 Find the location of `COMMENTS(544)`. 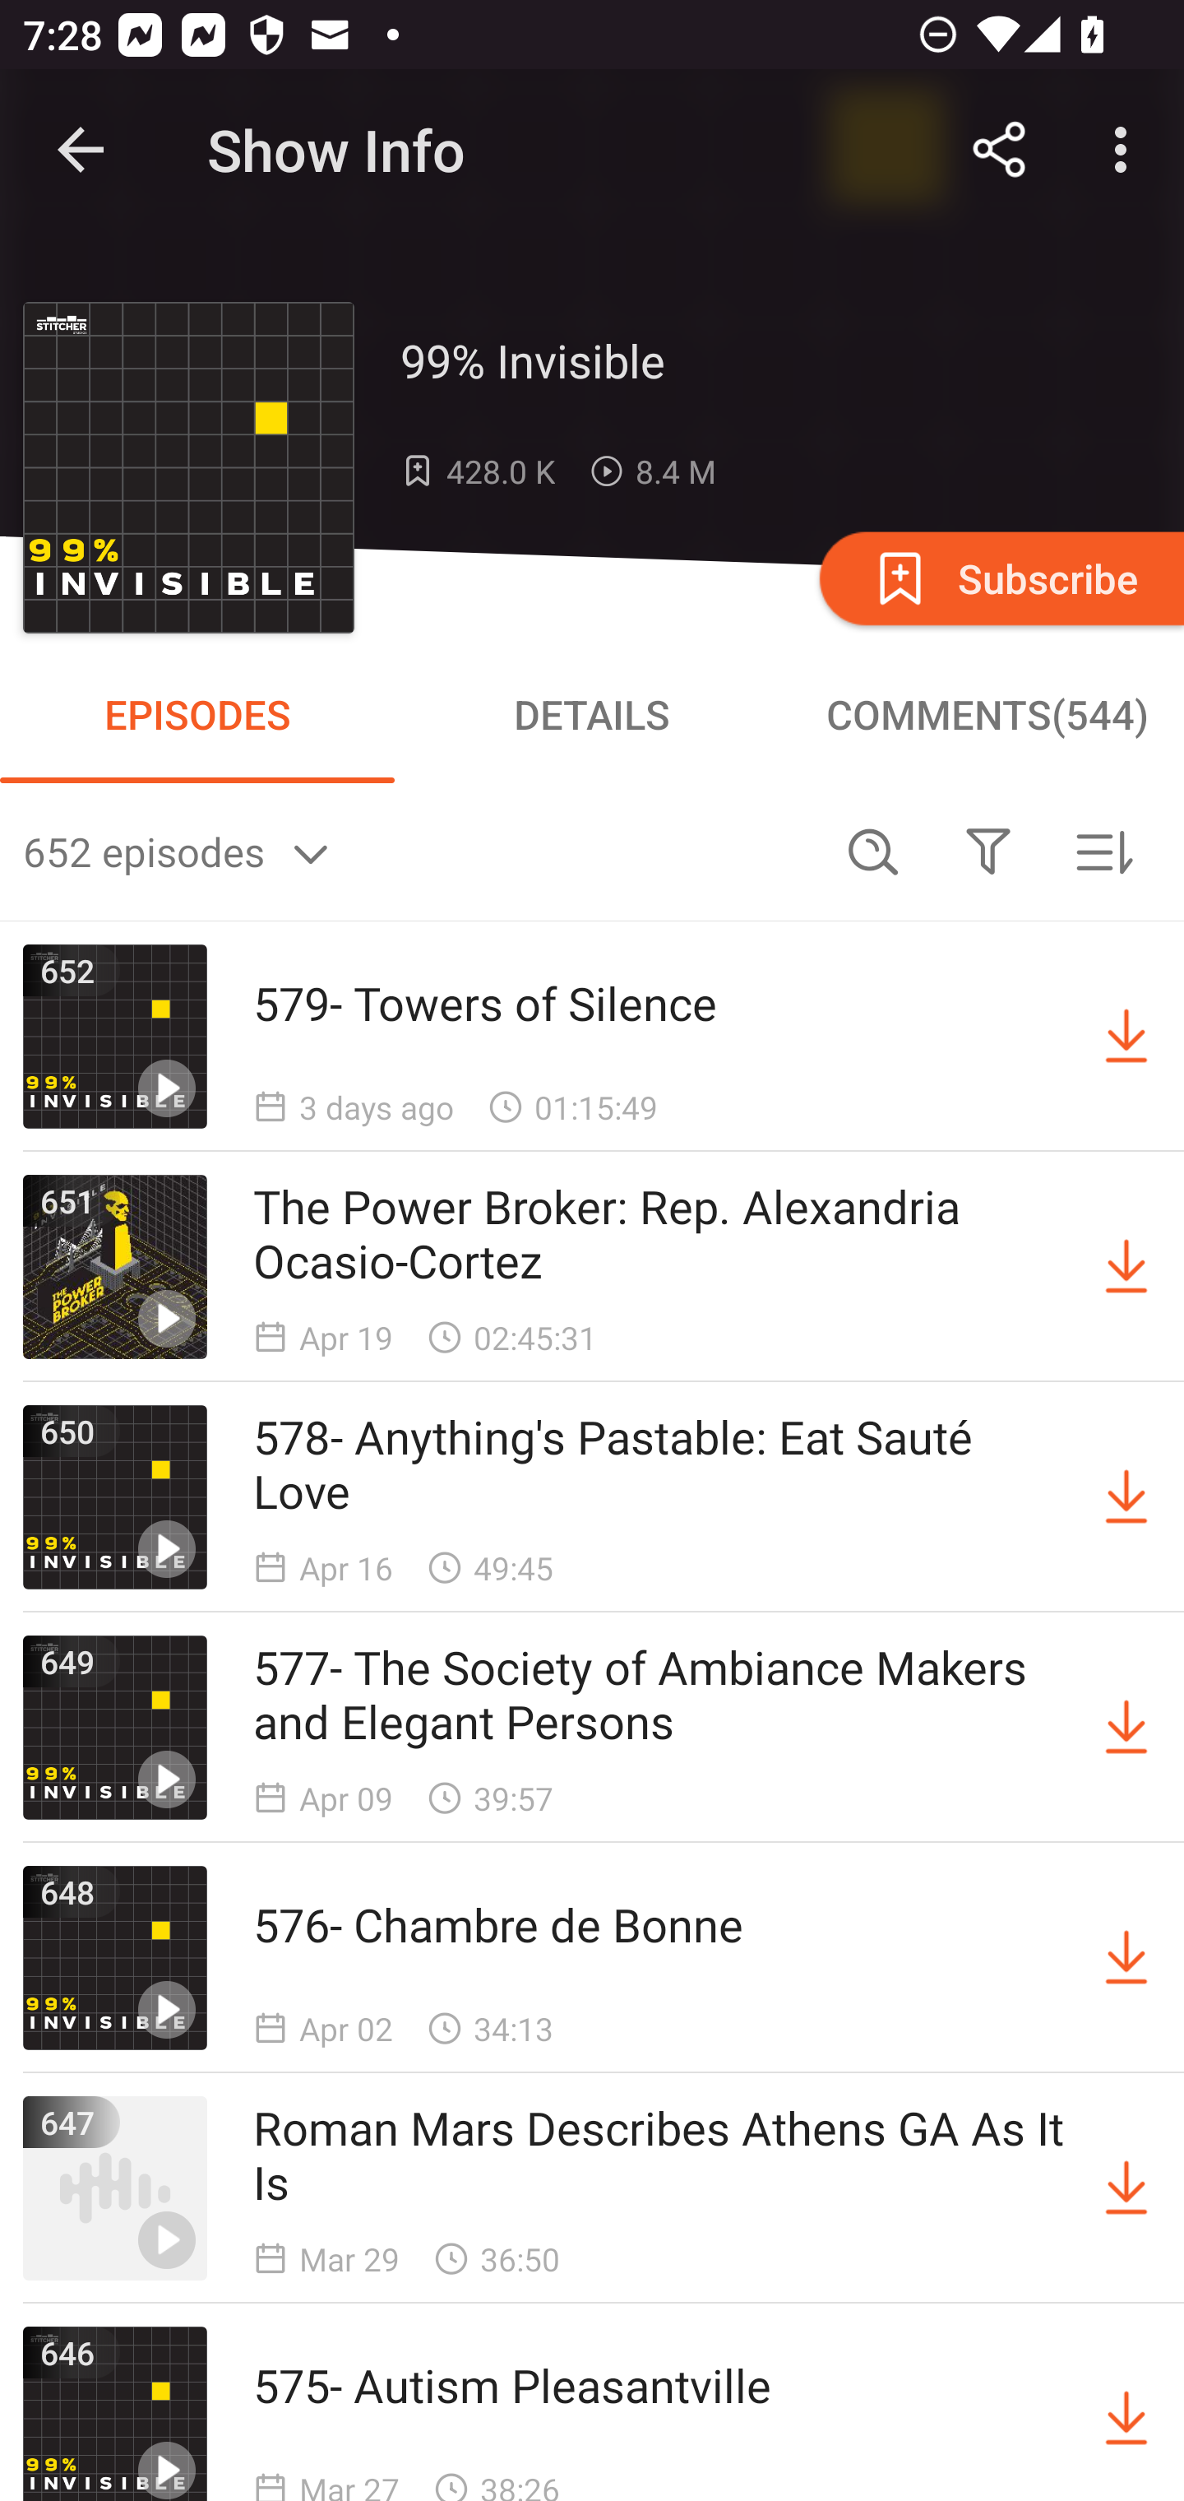

COMMENTS(544) is located at coordinates (987, 714).